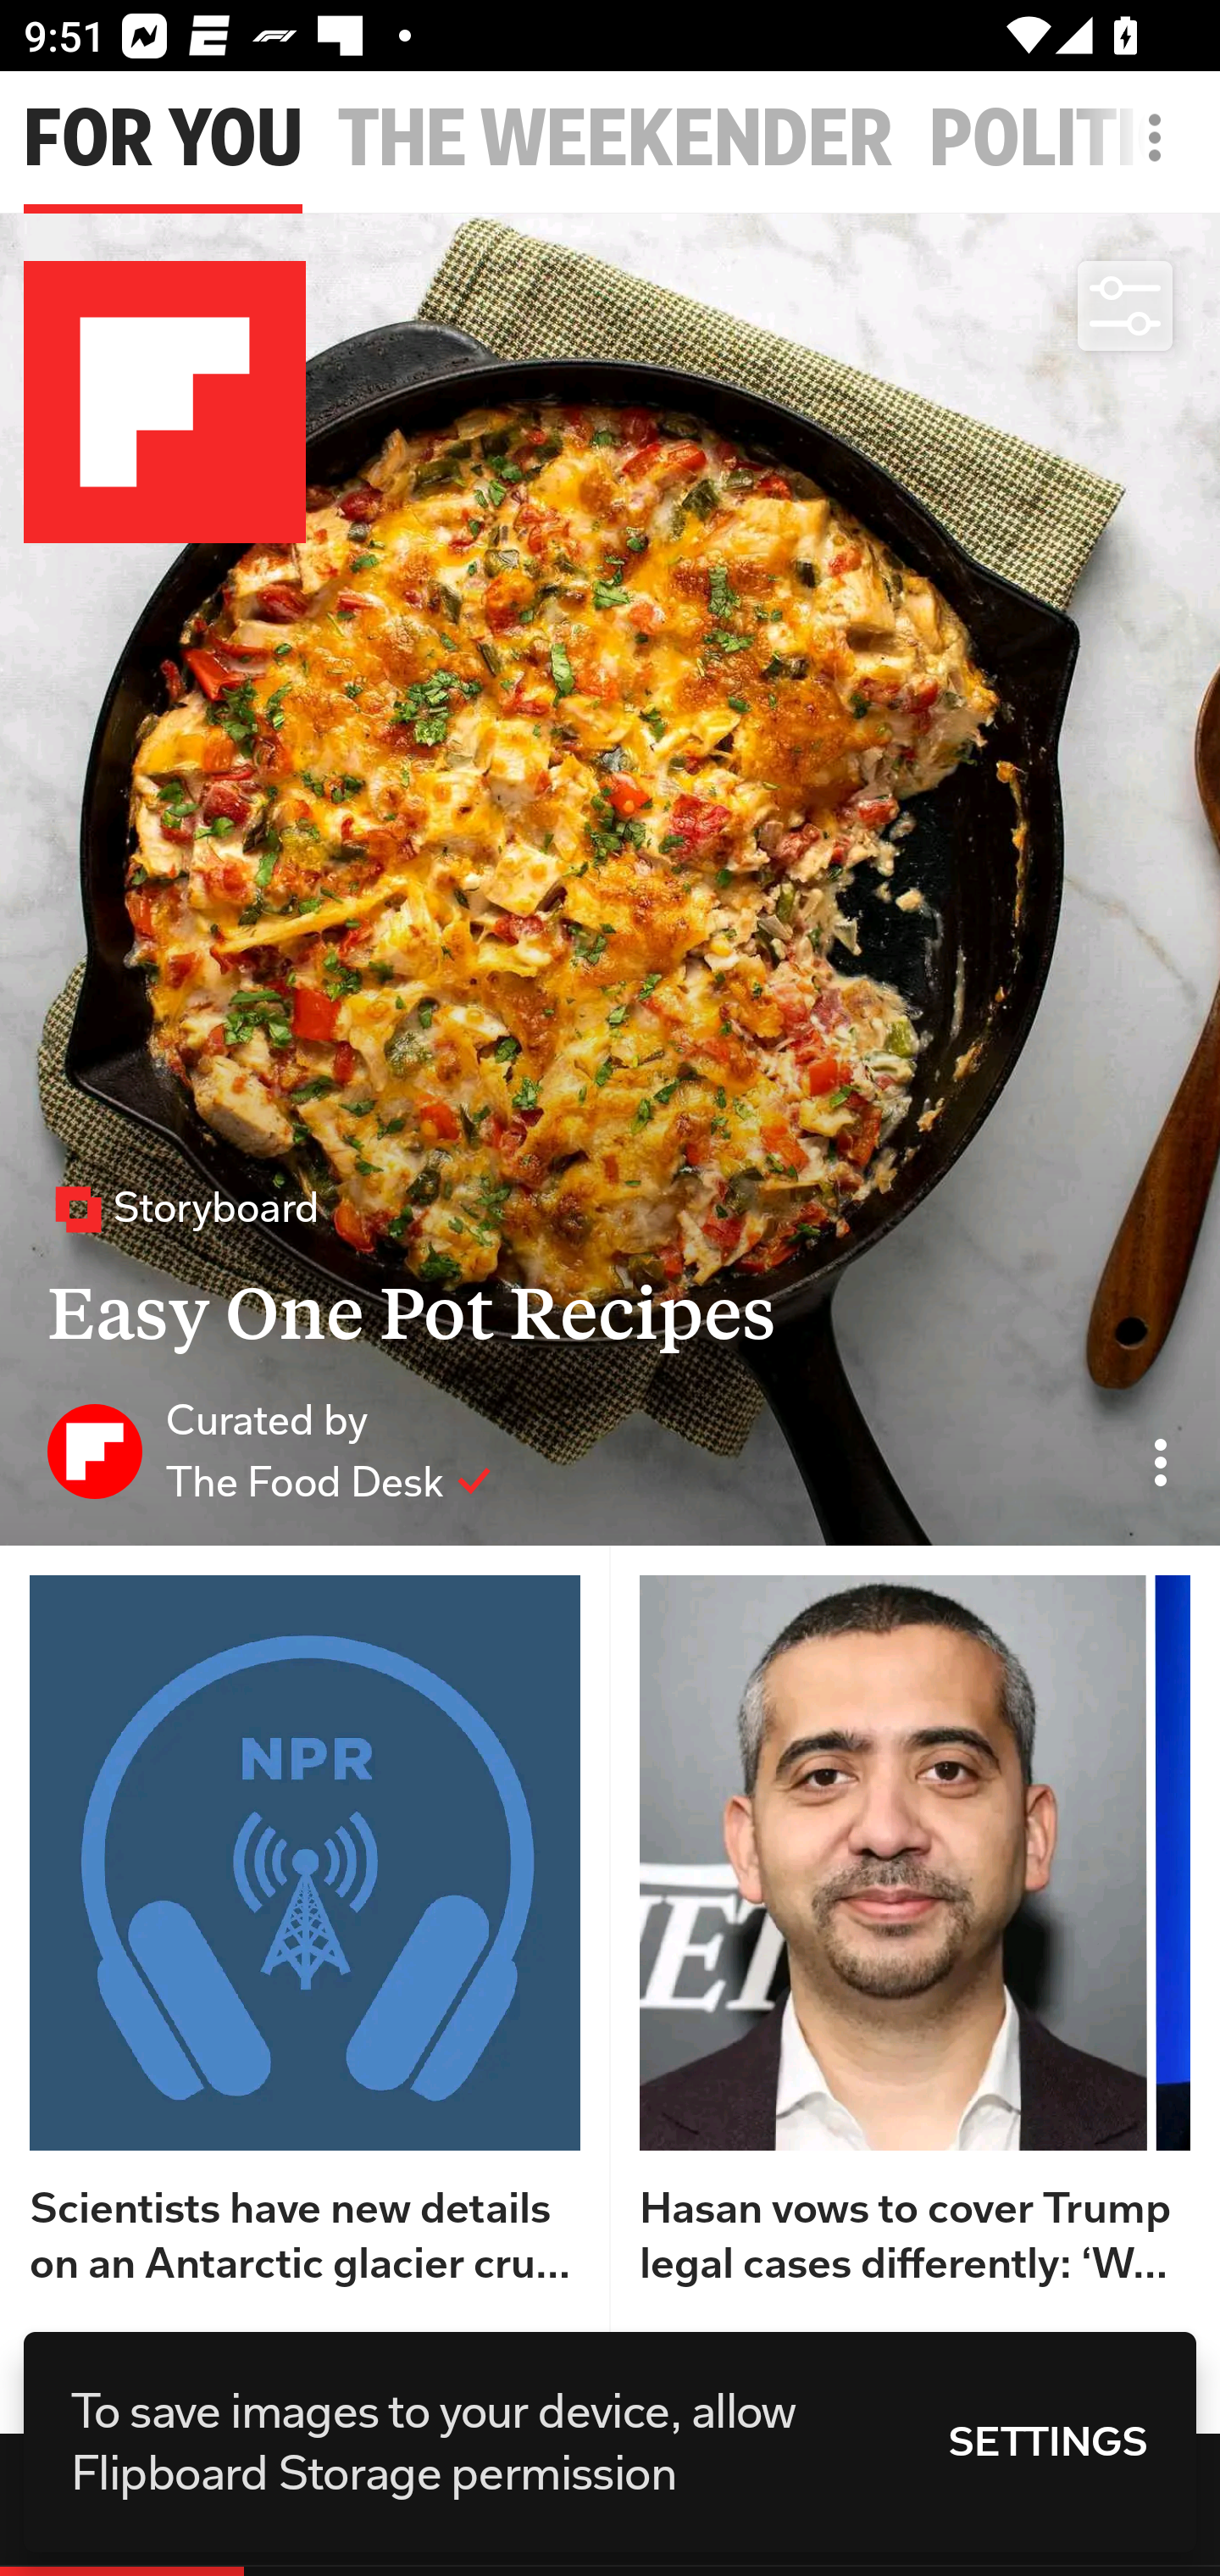 This screenshot has width=1220, height=2576. I want to click on POLITICS, so click(1074, 139).